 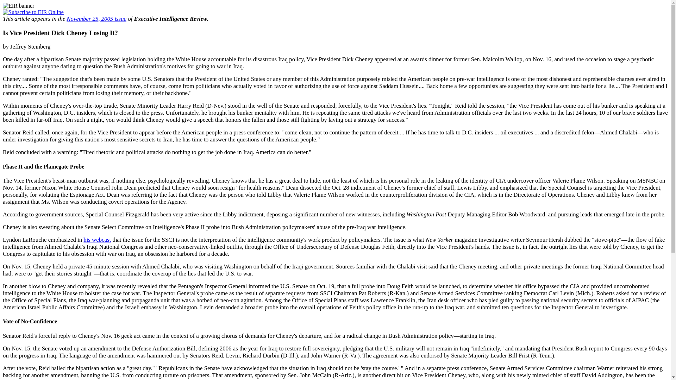 What do you see at coordinates (97, 240) in the screenshot?
I see `his webcast` at bounding box center [97, 240].